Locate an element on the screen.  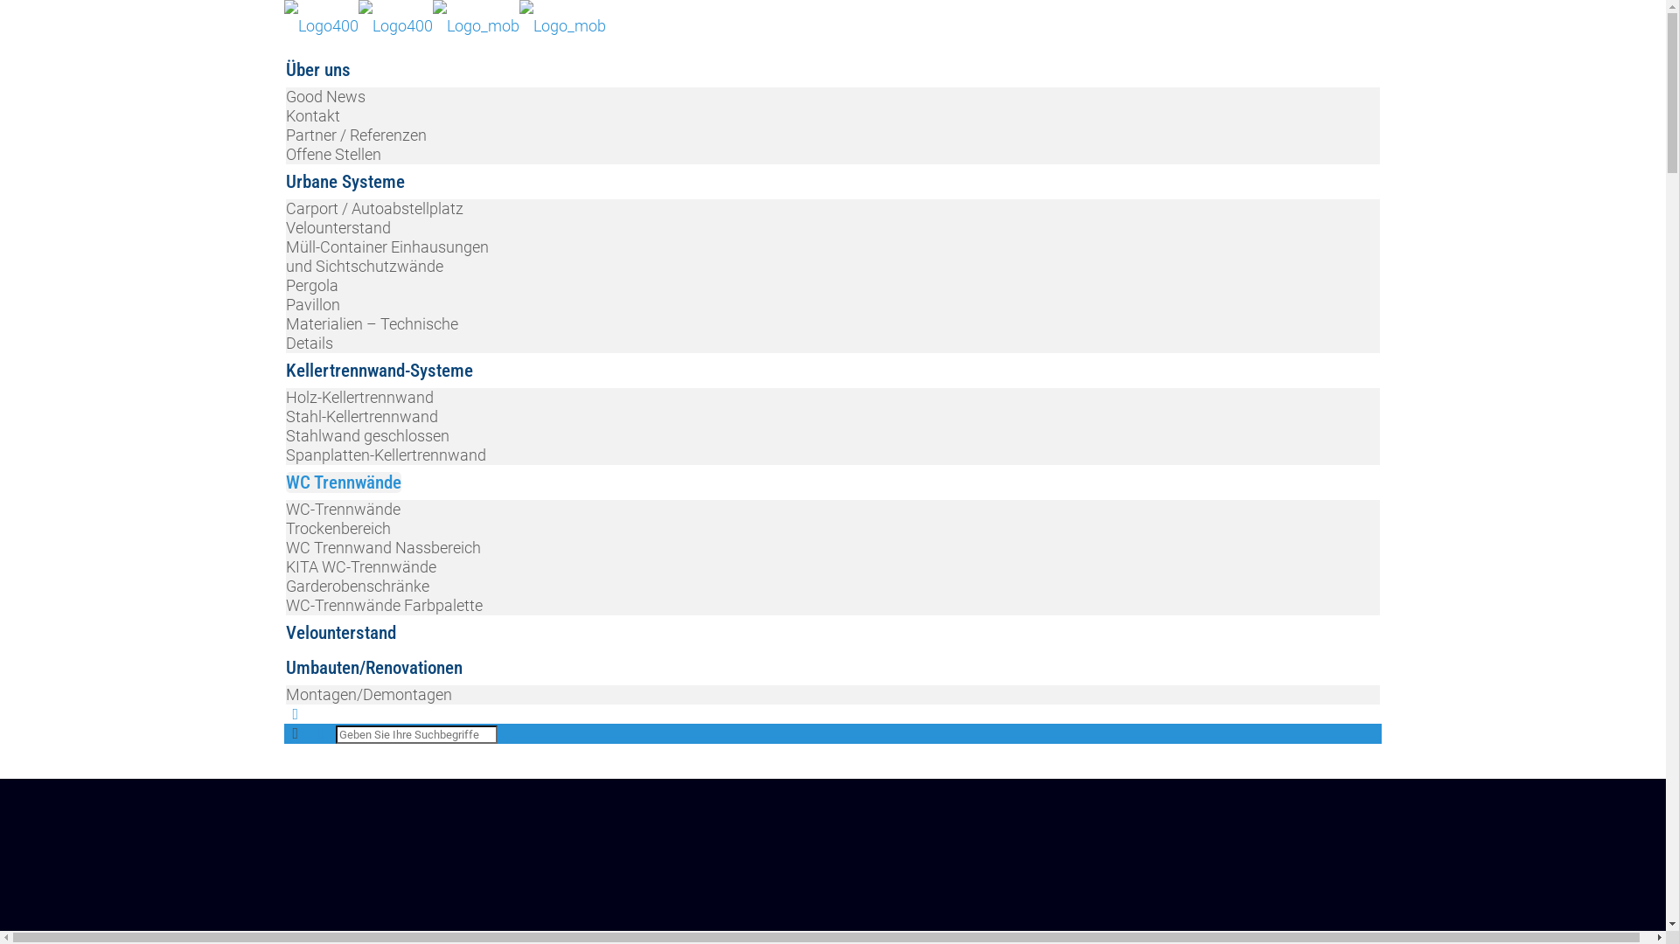
Stahl-Kellertrennwand is located at coordinates (362, 416).